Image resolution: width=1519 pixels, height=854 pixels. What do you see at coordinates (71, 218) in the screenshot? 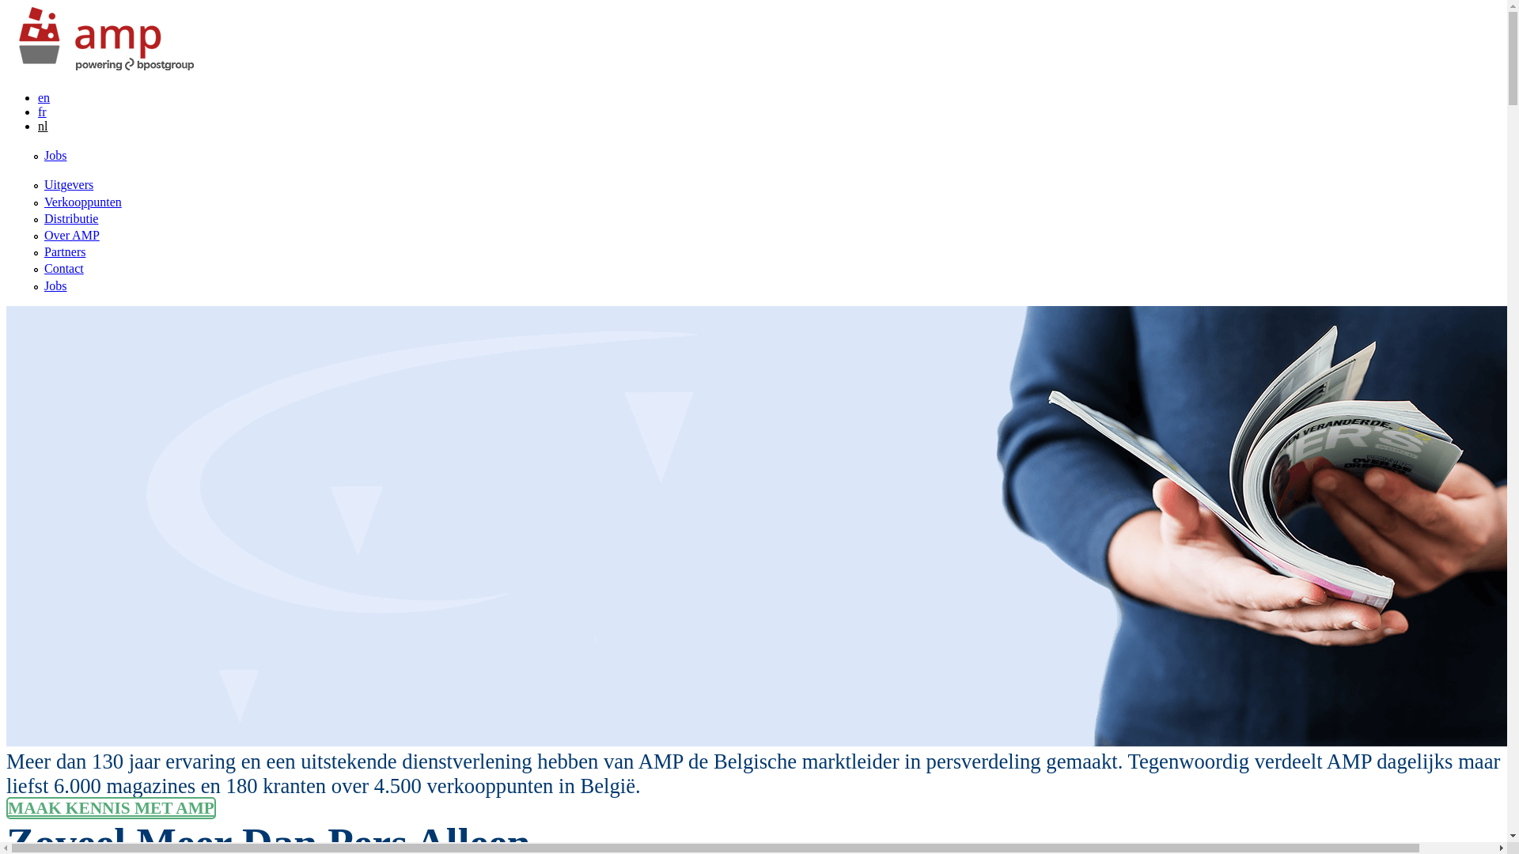
I see `Distributie` at bounding box center [71, 218].